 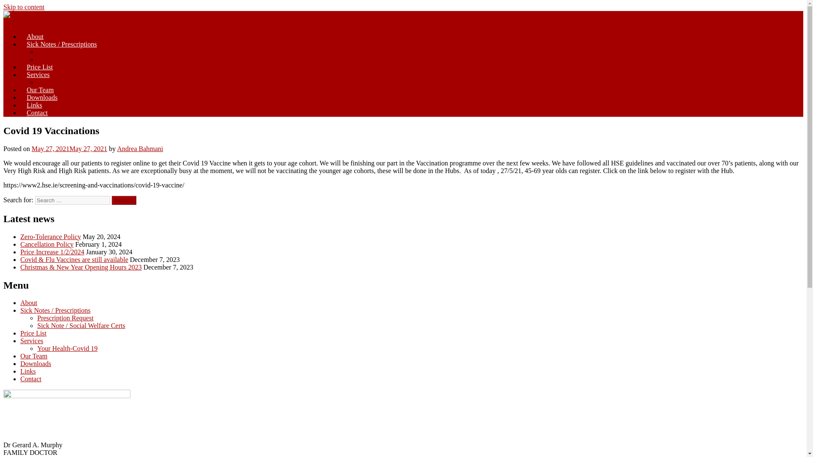 What do you see at coordinates (28, 371) in the screenshot?
I see `Links` at bounding box center [28, 371].